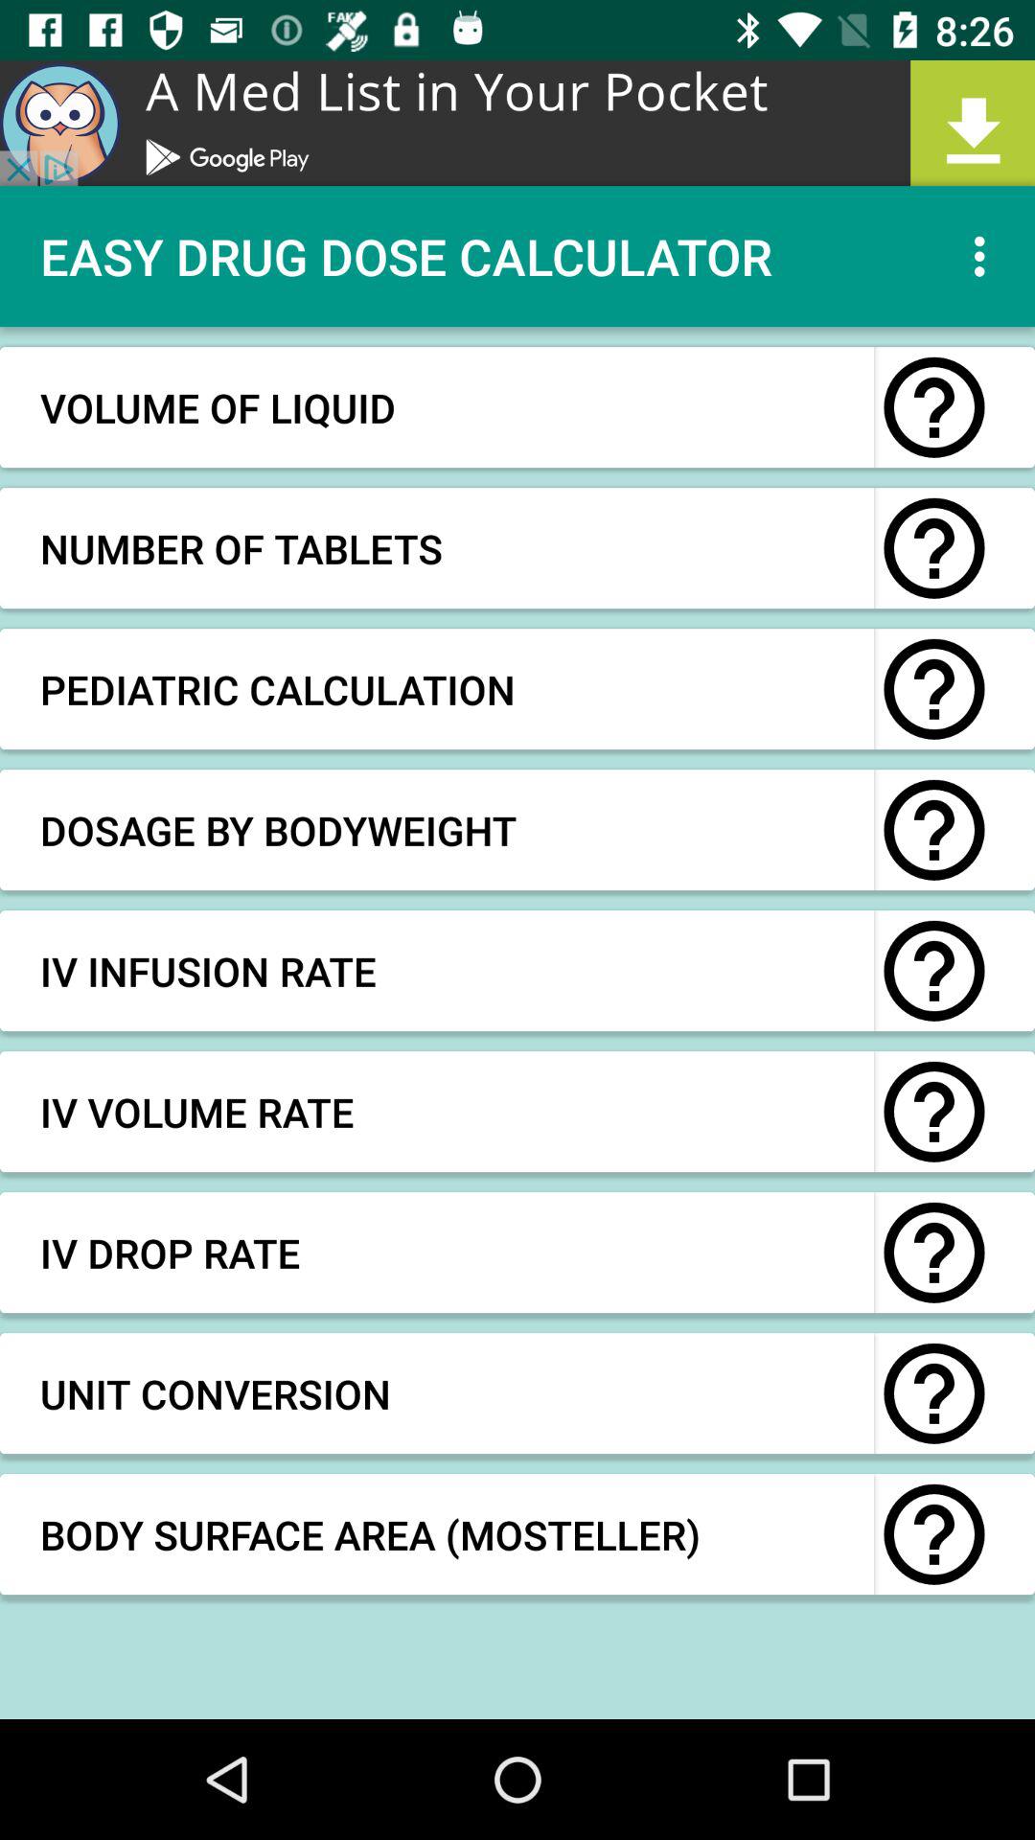 This screenshot has width=1035, height=1840. I want to click on question, so click(934, 1253).